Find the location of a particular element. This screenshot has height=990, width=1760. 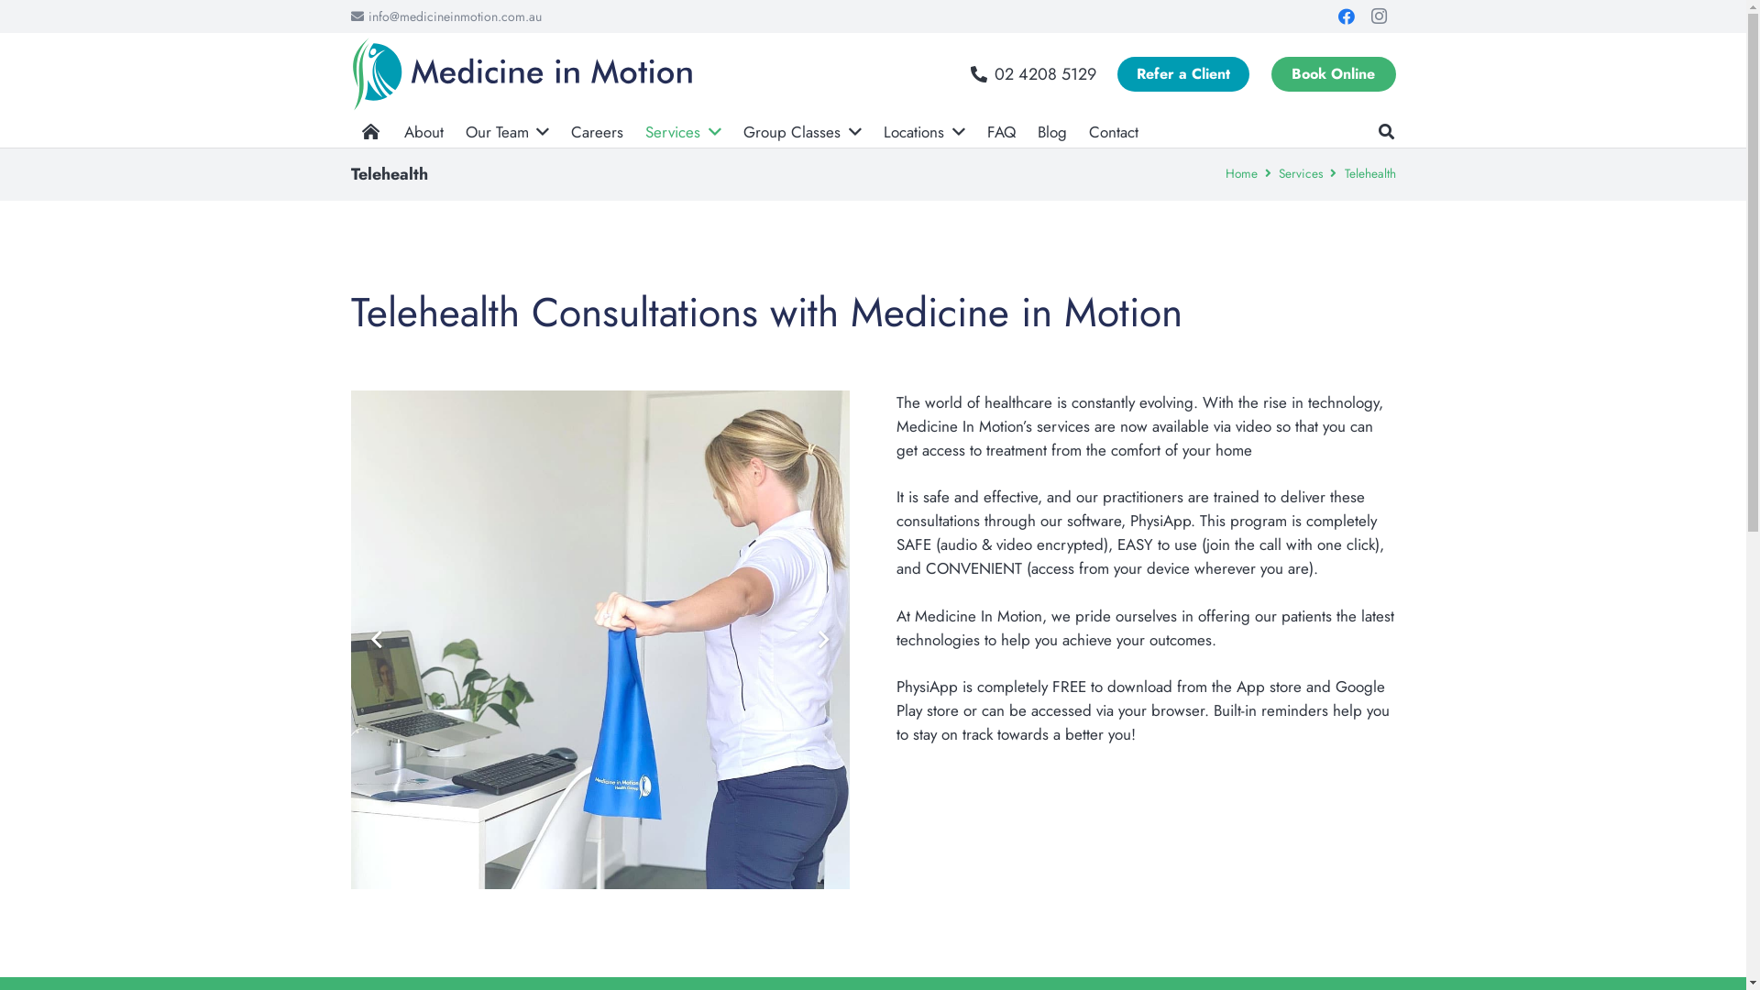

Instagram is located at coordinates (1248, 808).